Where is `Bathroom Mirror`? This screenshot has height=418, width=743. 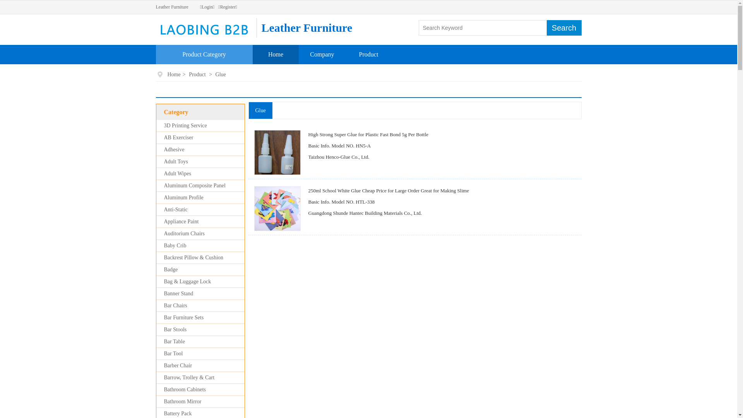
Bathroom Mirror is located at coordinates (183, 402).